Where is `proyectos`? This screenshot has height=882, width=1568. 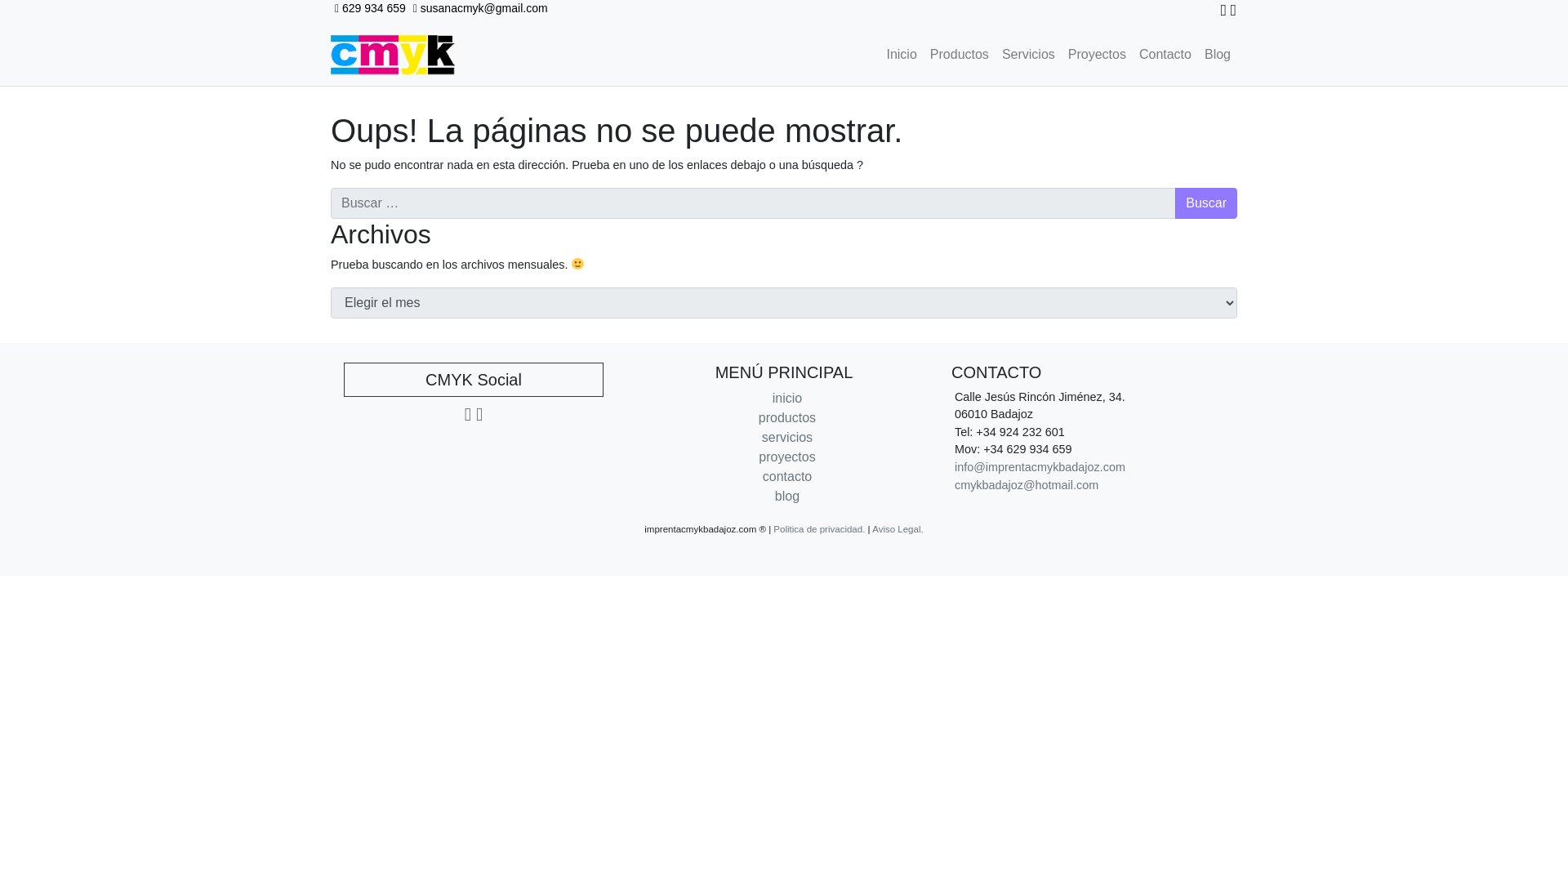 proyectos is located at coordinates (787, 457).